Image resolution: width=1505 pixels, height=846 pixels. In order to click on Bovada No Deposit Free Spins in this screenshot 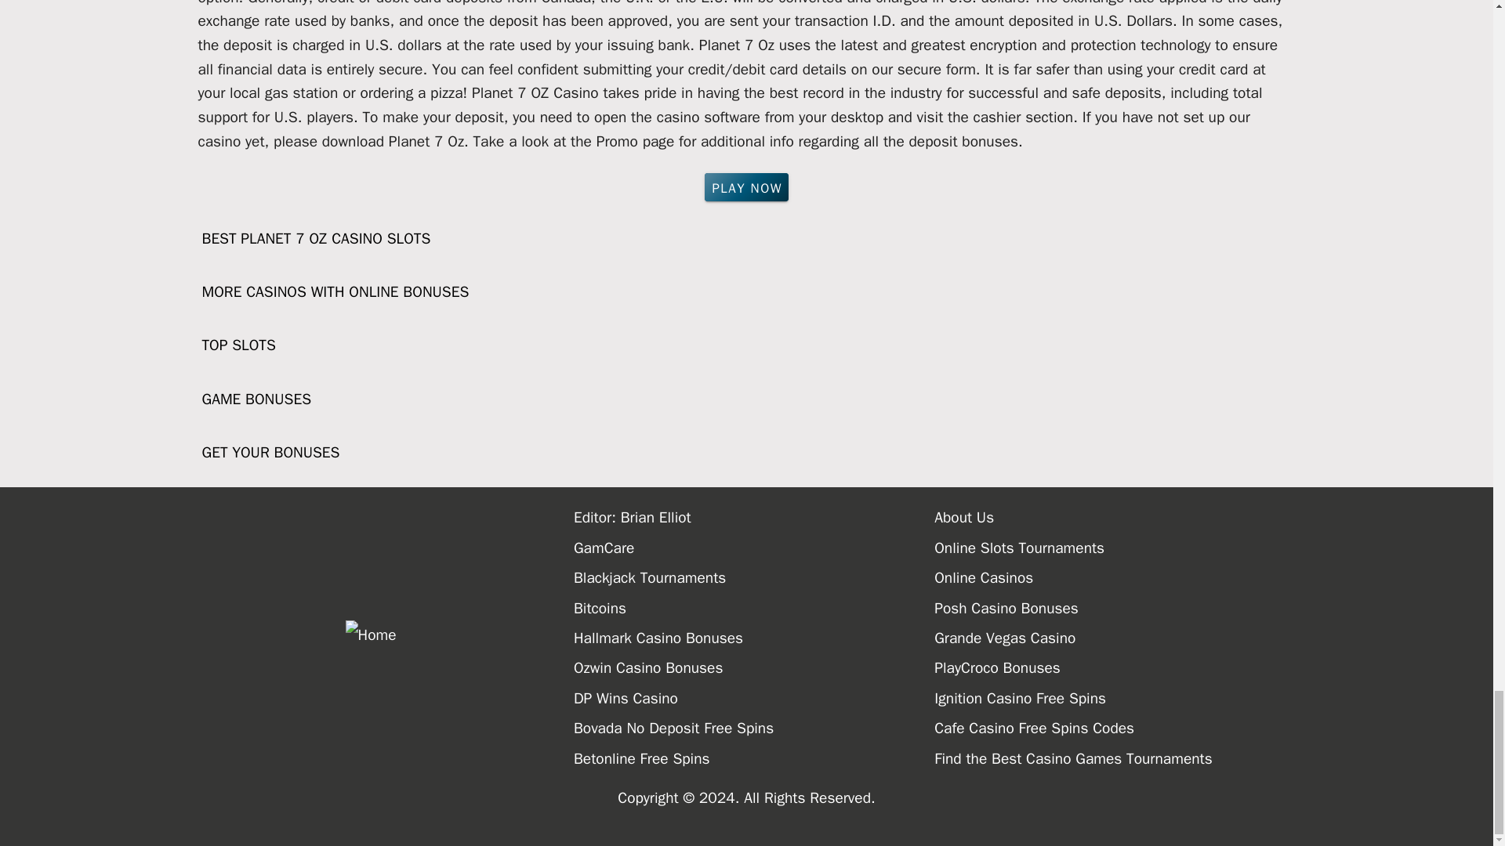, I will do `click(754, 728)`.